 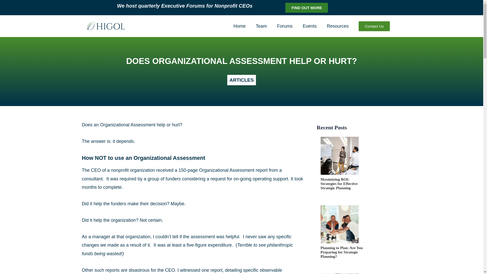 What do you see at coordinates (342, 189) in the screenshot?
I see `Maximizing ROI: Strategies for Effective Strategic Planning` at bounding box center [342, 189].